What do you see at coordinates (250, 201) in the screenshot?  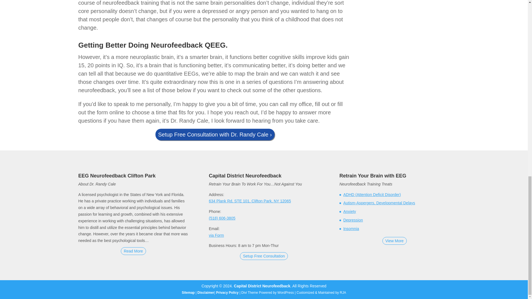 I see `Click here to get direction via Google Map` at bounding box center [250, 201].